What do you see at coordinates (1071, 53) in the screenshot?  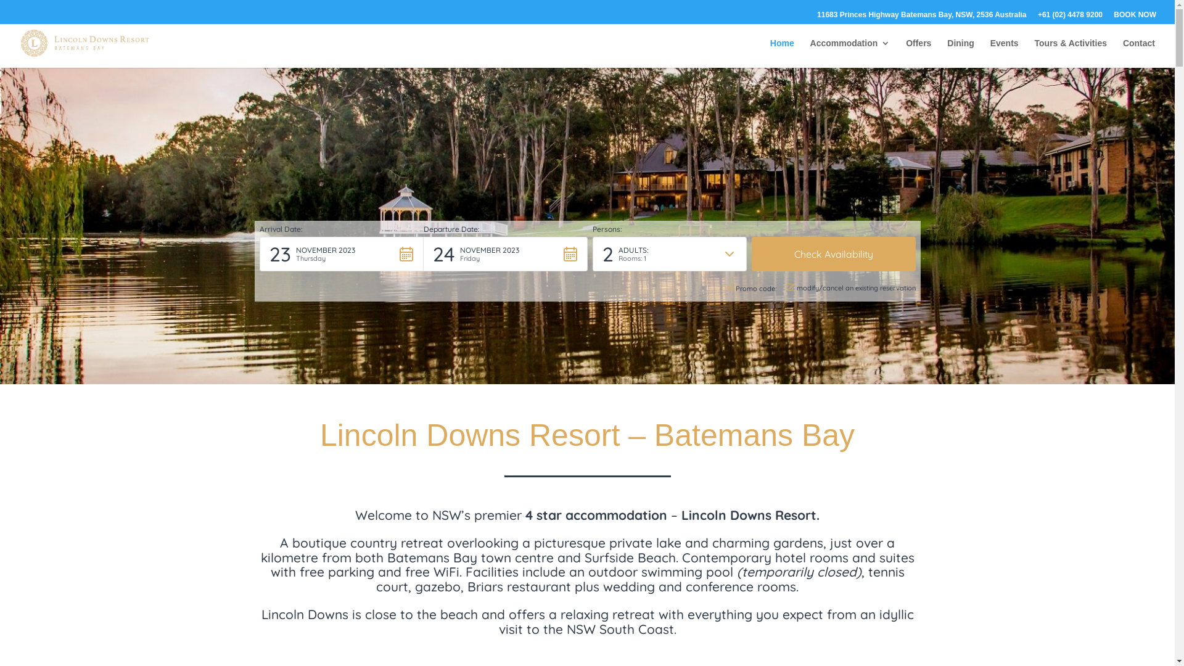 I see `Tours & Activities` at bounding box center [1071, 53].